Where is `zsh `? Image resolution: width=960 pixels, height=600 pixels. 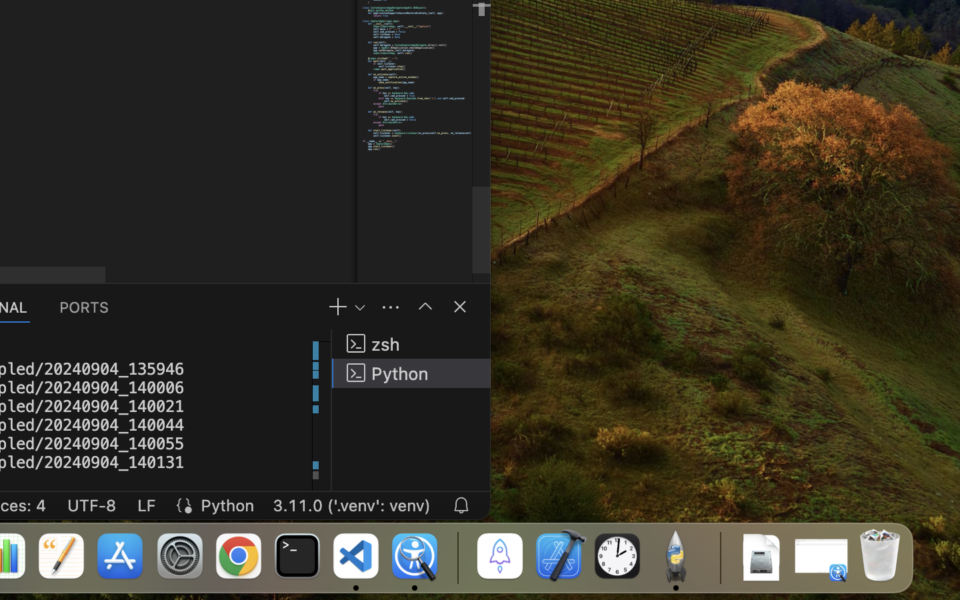 zsh  is located at coordinates (411, 344).